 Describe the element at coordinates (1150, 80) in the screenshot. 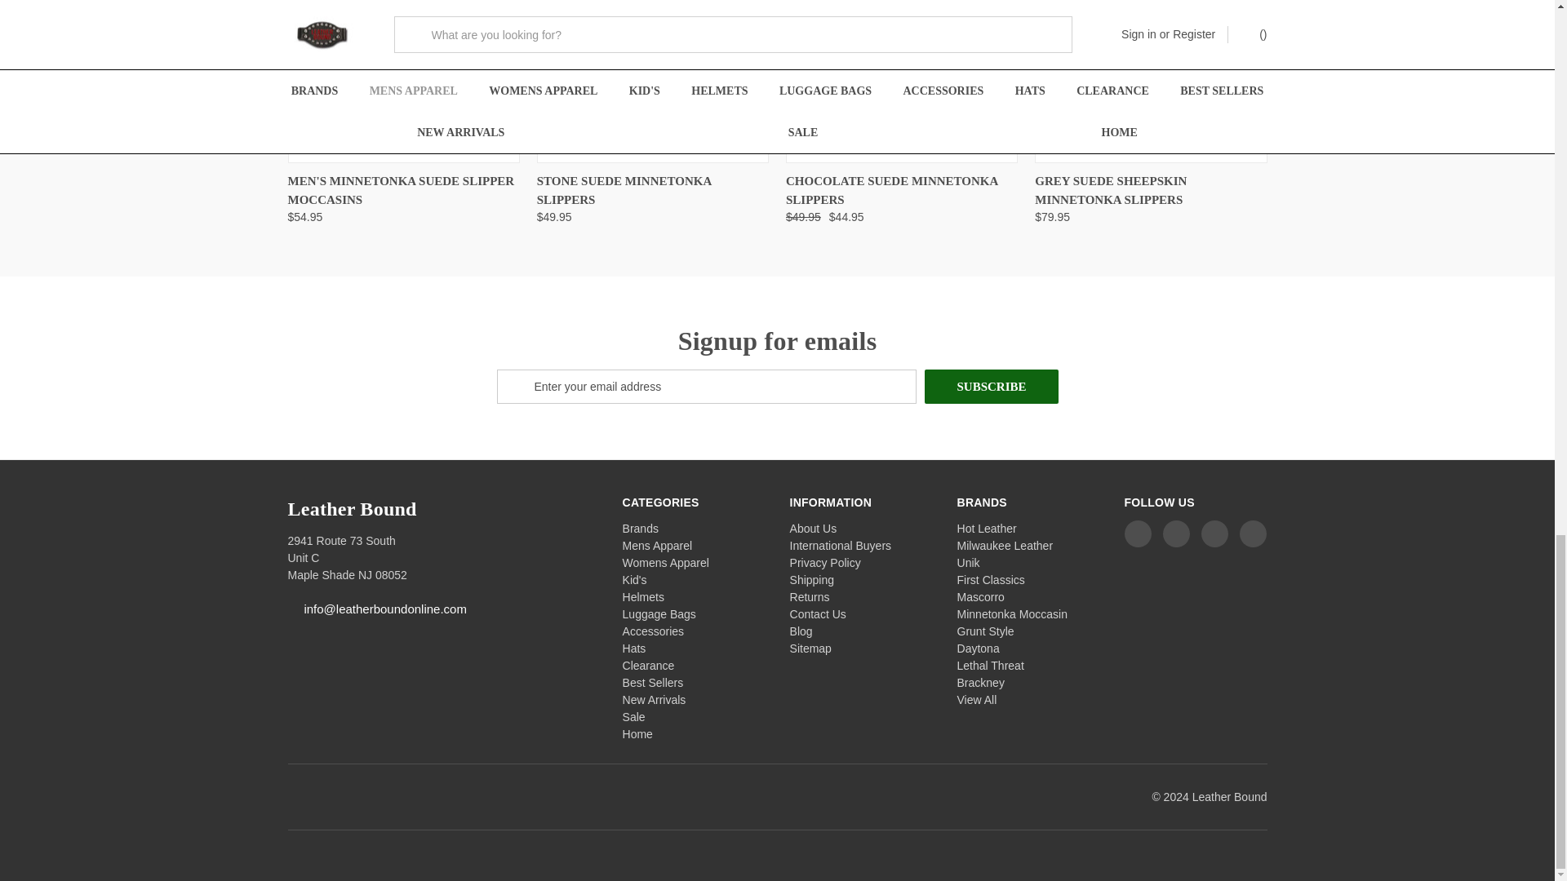

I see `Womens Grey Suede Sheepskin Minnetonka Moccasins` at that location.